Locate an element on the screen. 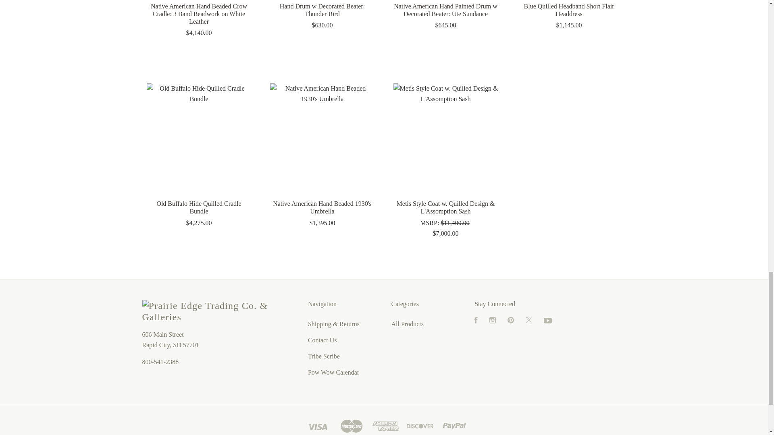  Old Buffalo Hide Quilled Cradle Bundle is located at coordinates (199, 135).